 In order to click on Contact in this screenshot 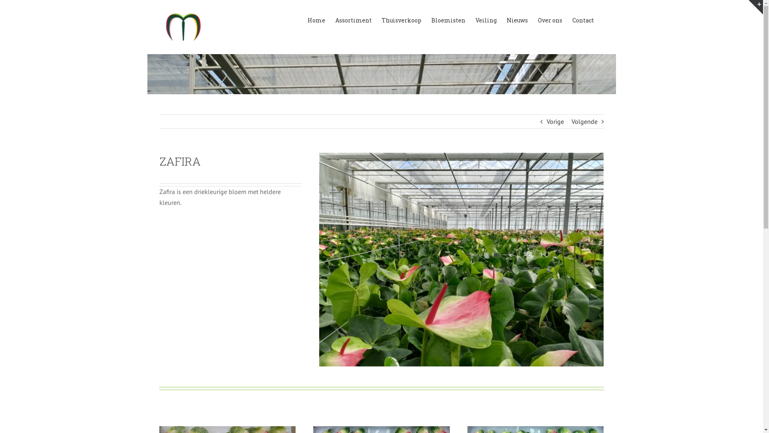, I will do `click(583, 20)`.